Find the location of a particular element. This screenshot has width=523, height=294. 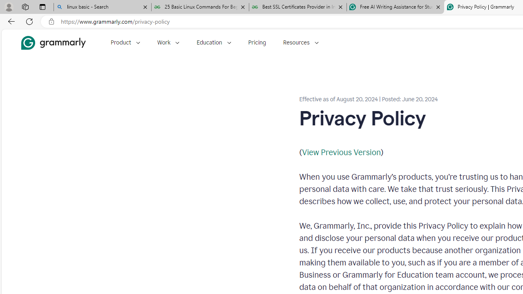

Education is located at coordinates (214, 42).